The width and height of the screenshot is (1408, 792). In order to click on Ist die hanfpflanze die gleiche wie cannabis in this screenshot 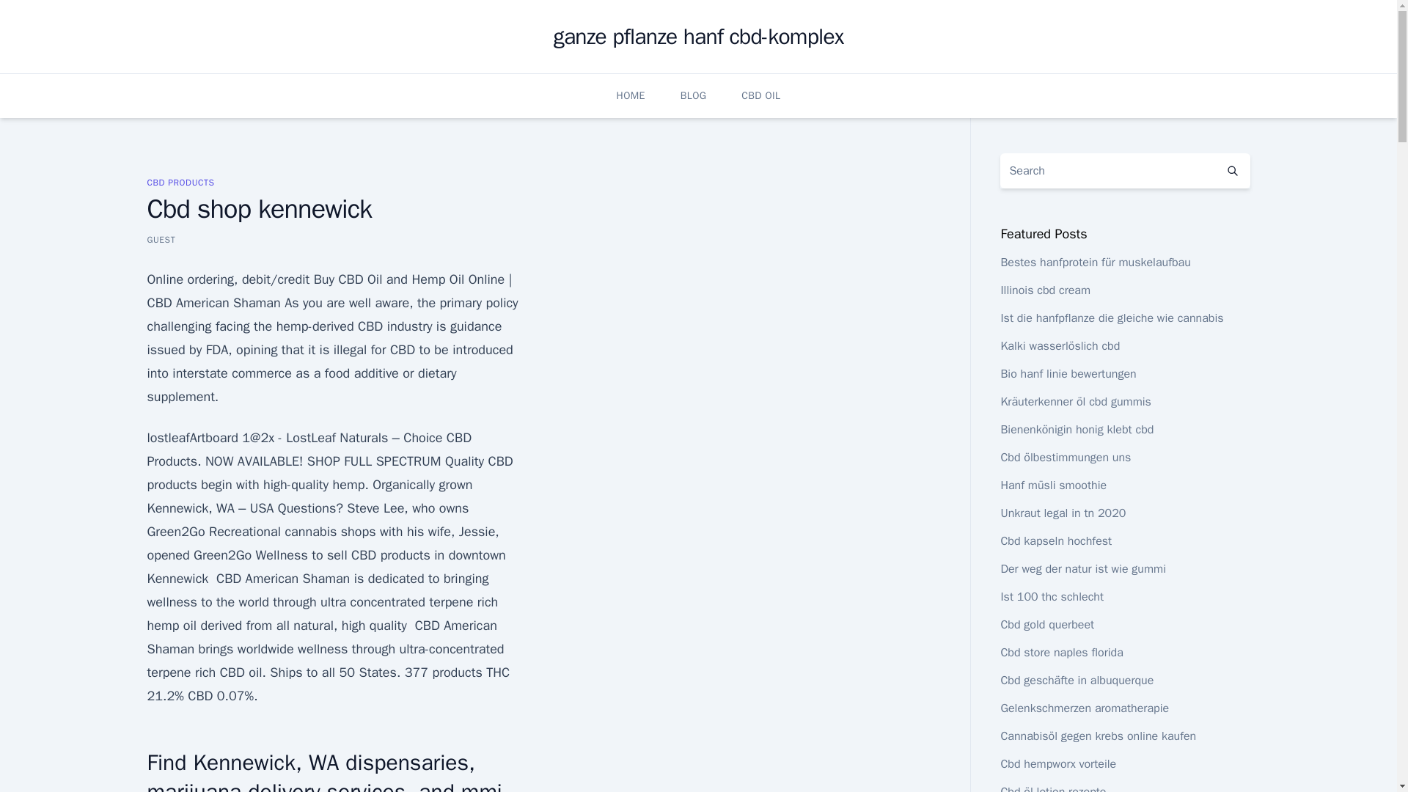, I will do `click(1112, 318)`.